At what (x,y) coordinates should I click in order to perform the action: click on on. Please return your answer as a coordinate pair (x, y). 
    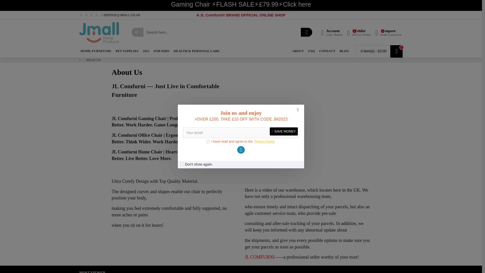
    Looking at the image, I should click on (388, 32).